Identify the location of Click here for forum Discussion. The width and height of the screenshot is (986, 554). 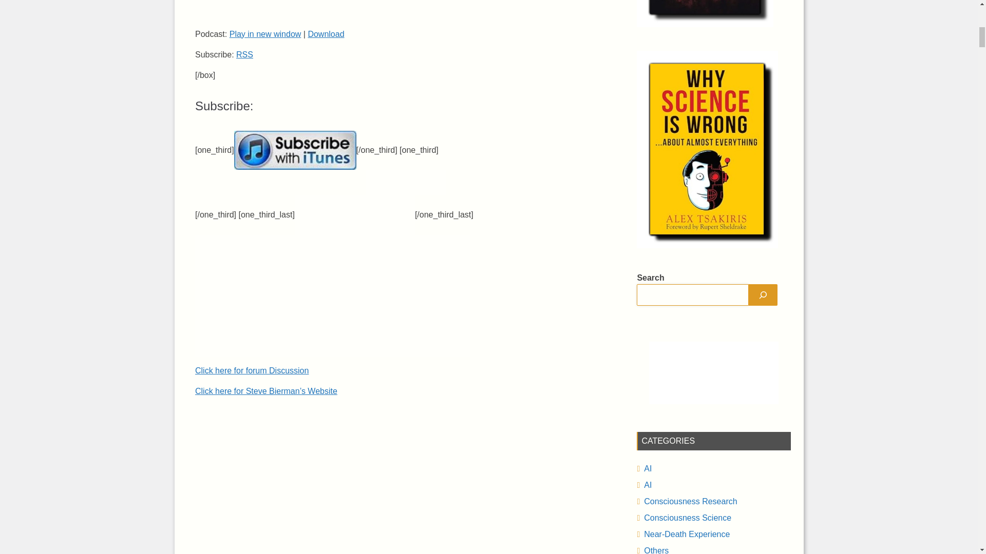
(252, 370).